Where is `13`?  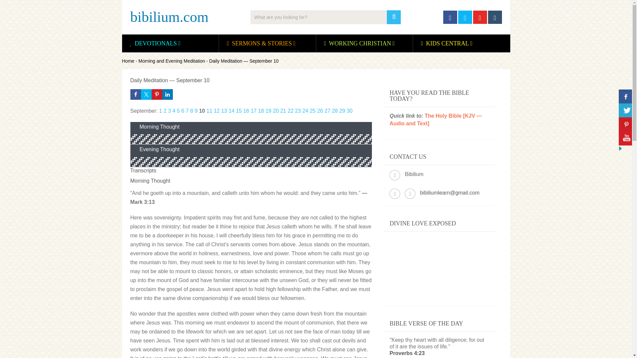
13 is located at coordinates (224, 111).